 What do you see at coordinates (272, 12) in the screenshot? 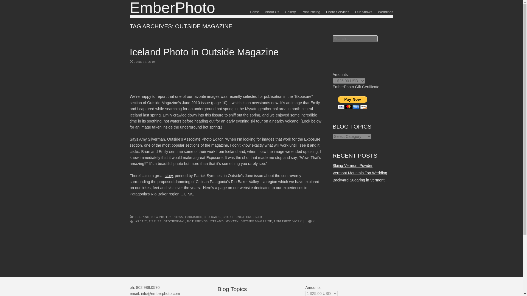
I see `About Us` at bounding box center [272, 12].